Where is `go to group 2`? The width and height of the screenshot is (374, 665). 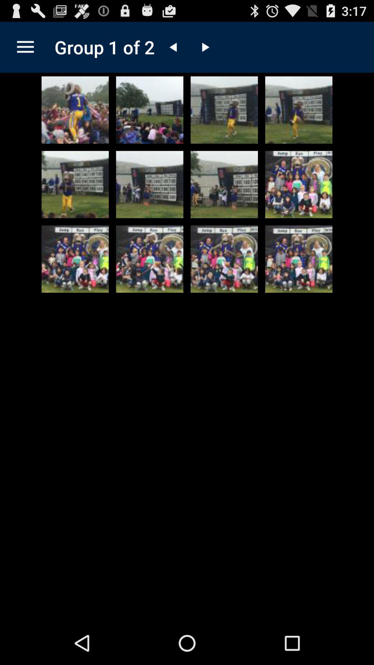 go to group 2 is located at coordinates (205, 47).